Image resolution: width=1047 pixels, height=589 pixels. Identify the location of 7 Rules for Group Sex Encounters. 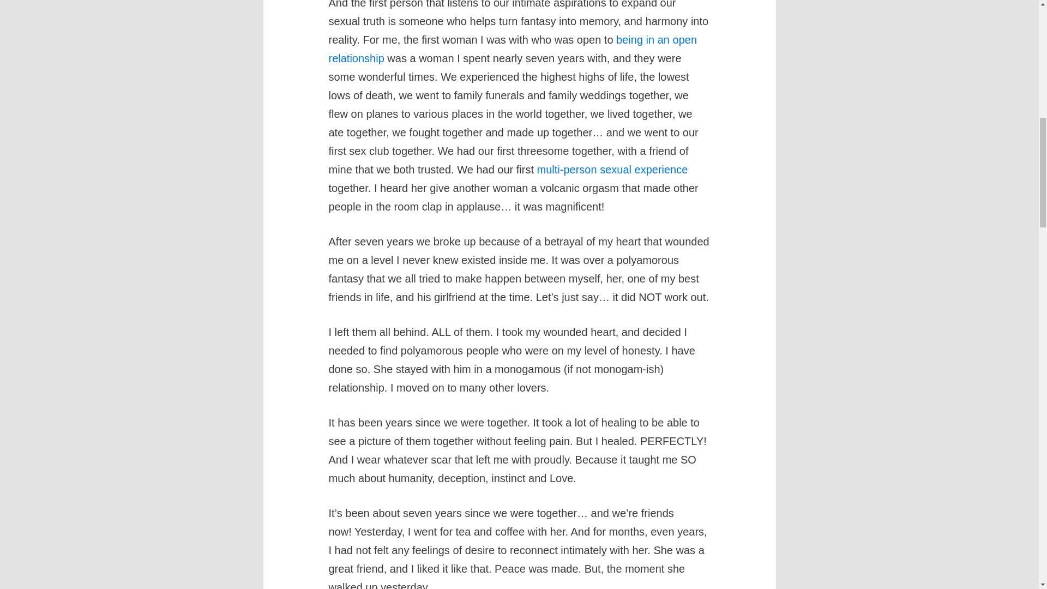
(612, 169).